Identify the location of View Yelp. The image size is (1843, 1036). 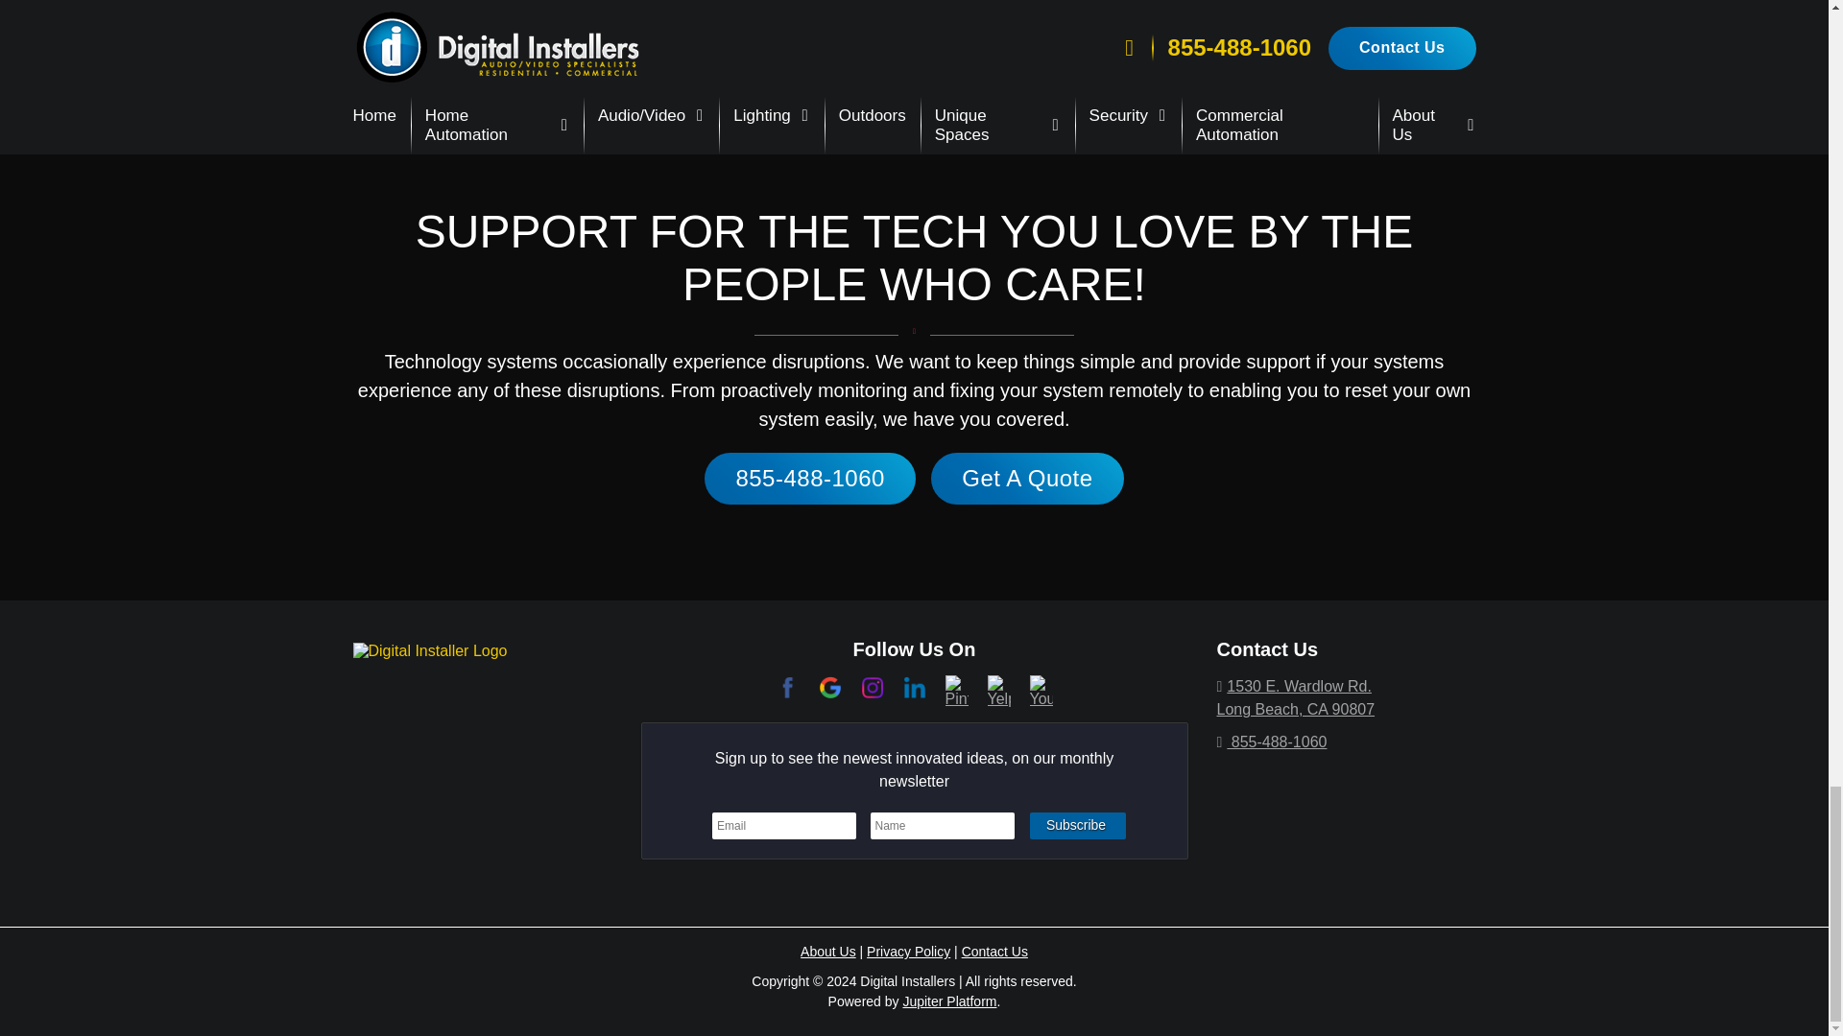
(998, 691).